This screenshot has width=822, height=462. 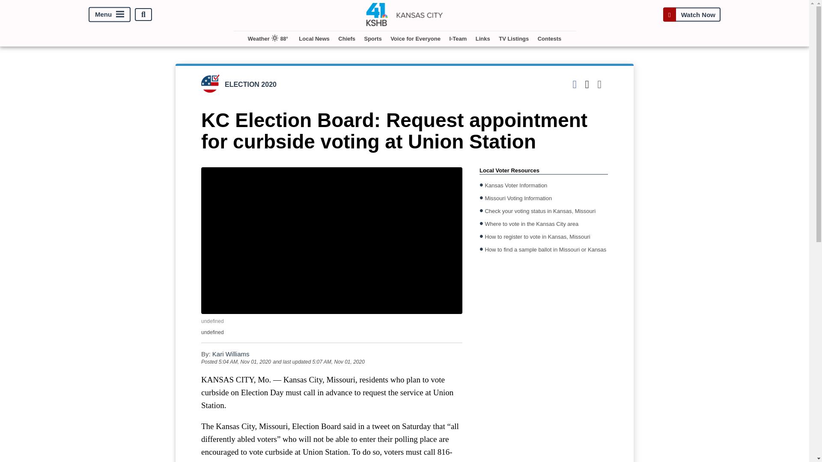 What do you see at coordinates (110, 15) in the screenshot?
I see `Menu` at bounding box center [110, 15].